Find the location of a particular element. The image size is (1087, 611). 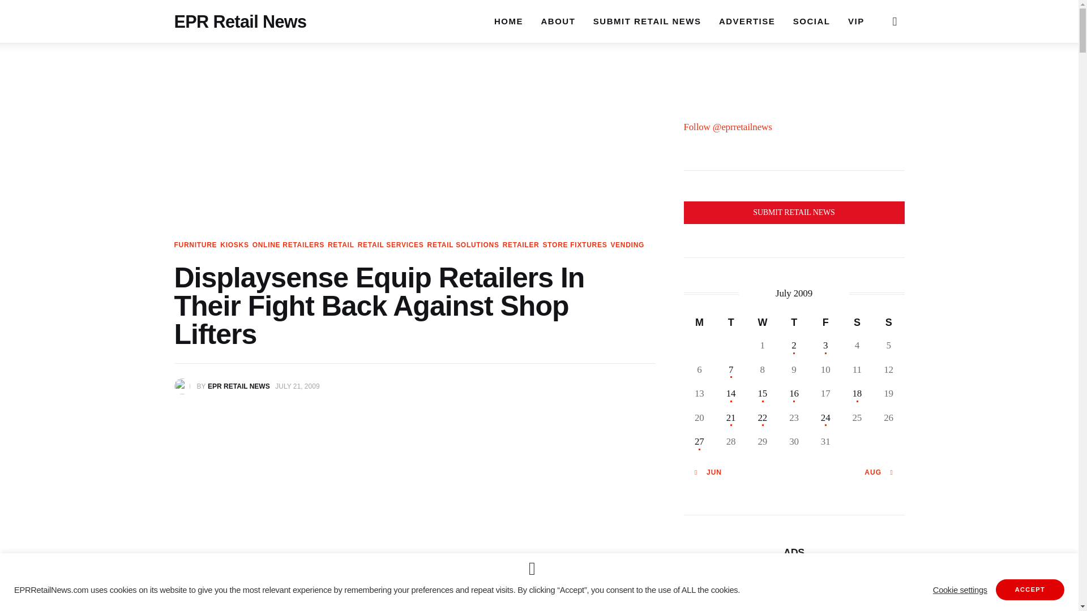

Friday is located at coordinates (825, 322).